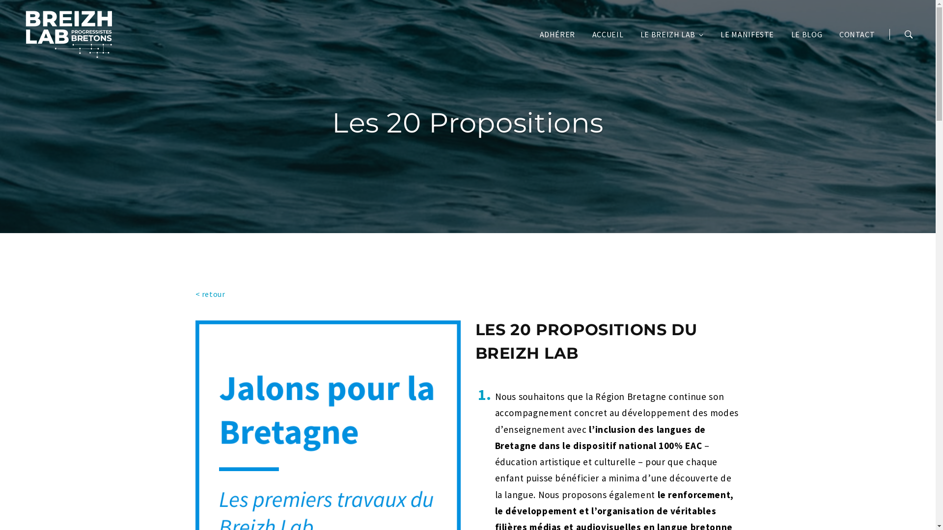  Describe the element at coordinates (857, 34) in the screenshot. I see `CONTACT` at that location.